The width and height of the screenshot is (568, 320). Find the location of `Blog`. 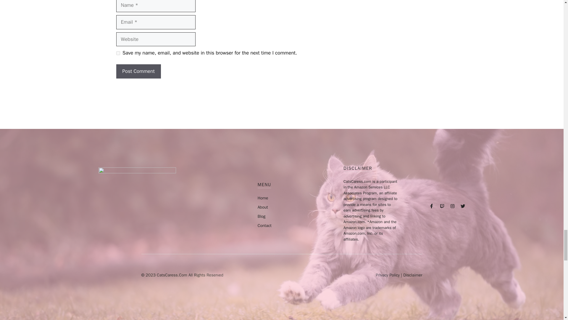

Blog is located at coordinates (262, 216).